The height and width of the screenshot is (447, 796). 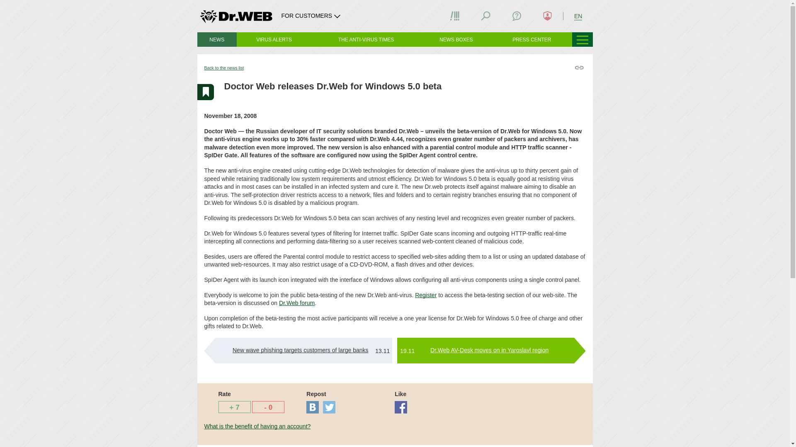 I want to click on New wave phishing targets customers of large banks, so click(x=300, y=350).